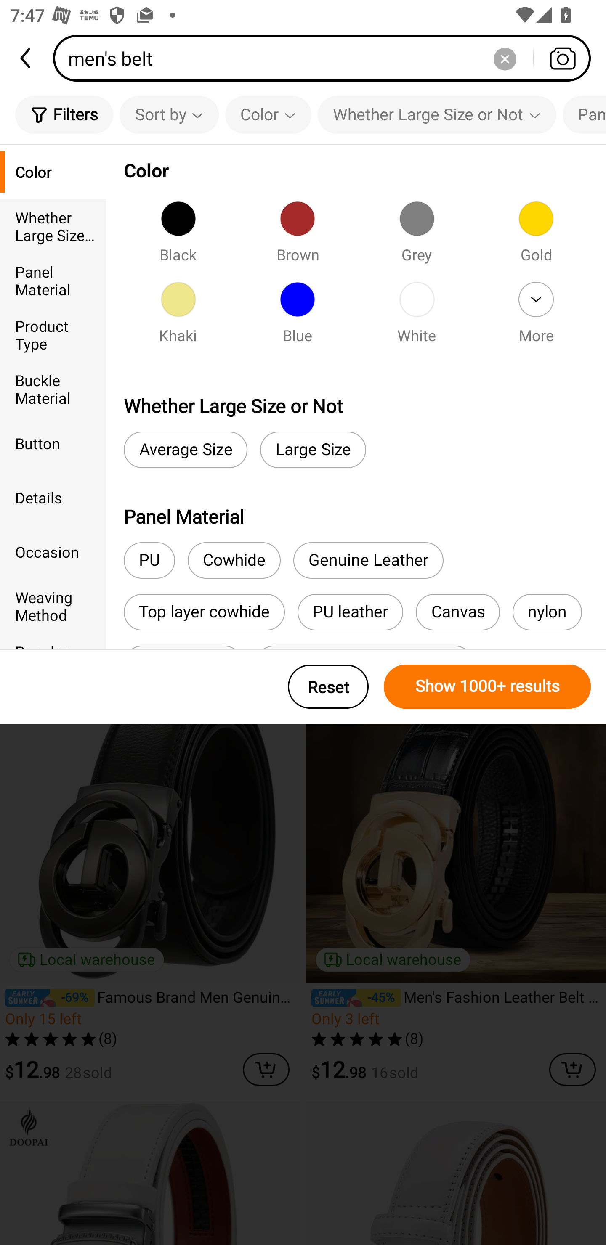  What do you see at coordinates (327, 58) in the screenshot?
I see `men's belt` at bounding box center [327, 58].